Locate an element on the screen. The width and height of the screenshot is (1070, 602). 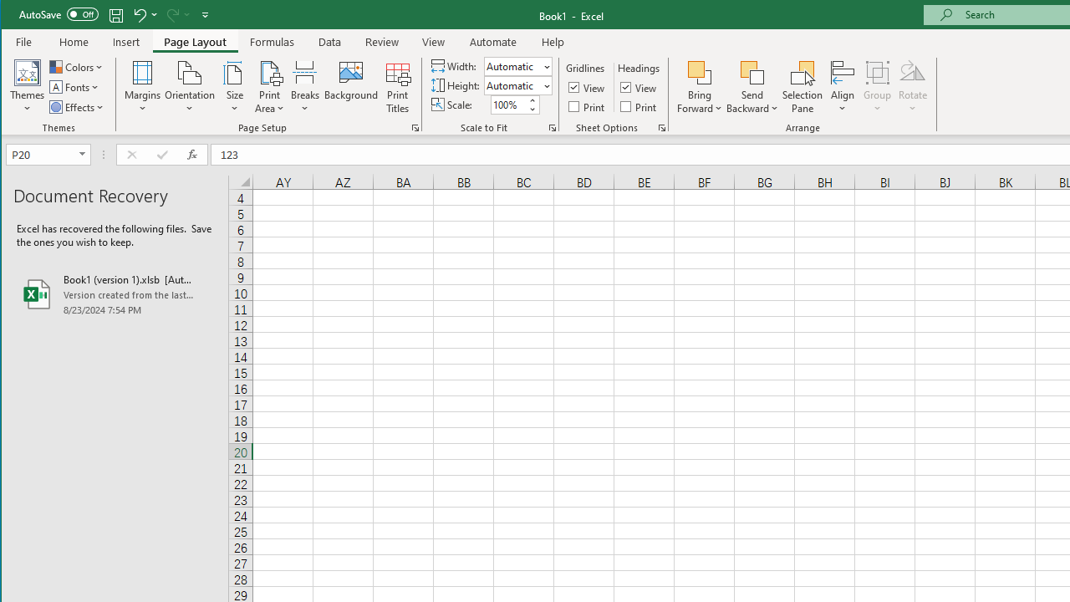
Themes is located at coordinates (28, 87).